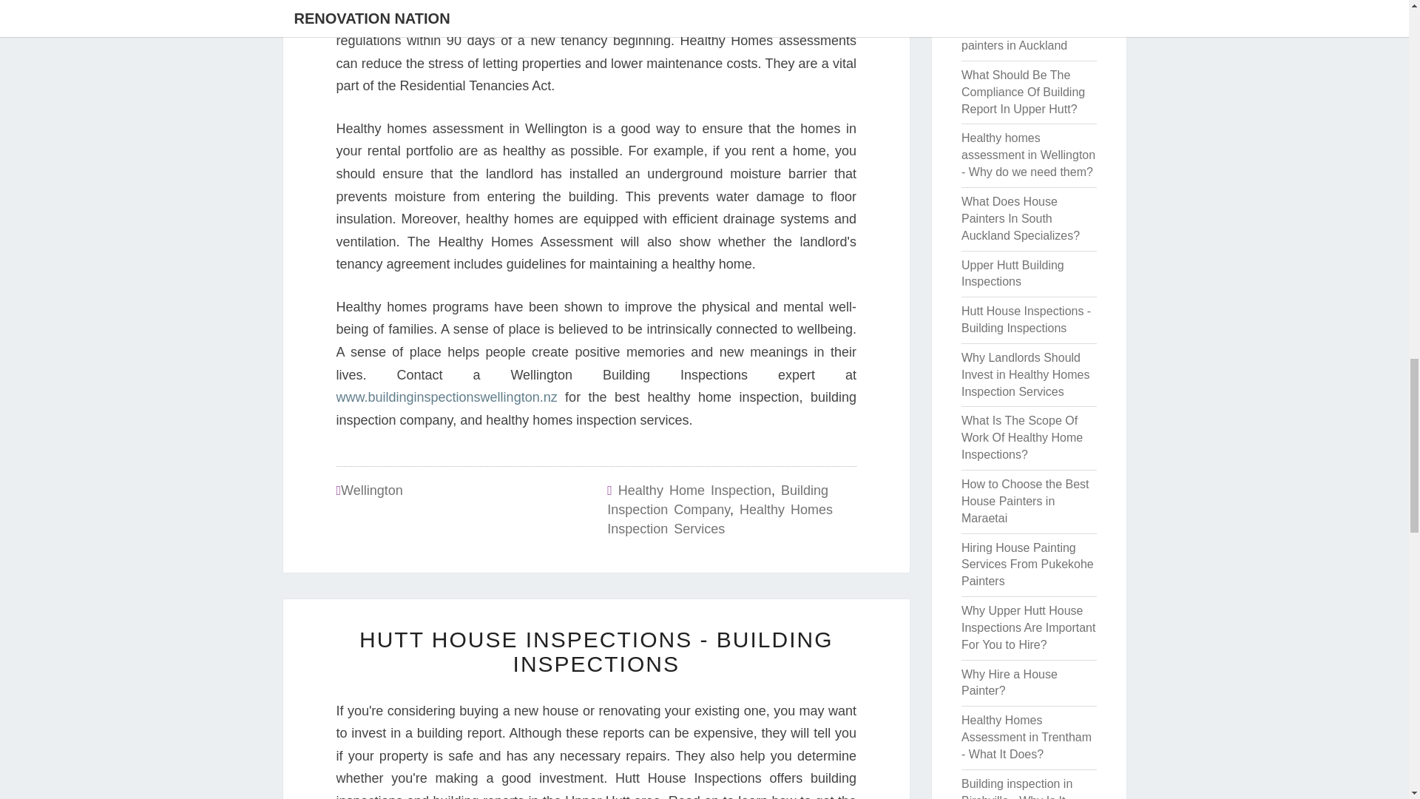  I want to click on Hutt House Inspections - Building Inspections, so click(1025, 320).